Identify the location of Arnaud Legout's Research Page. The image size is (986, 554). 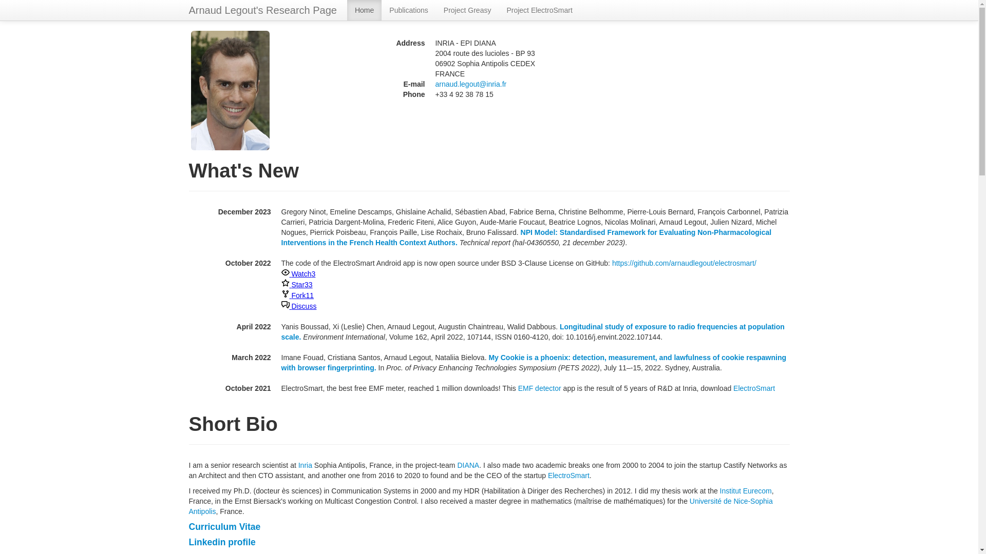
(262, 10).